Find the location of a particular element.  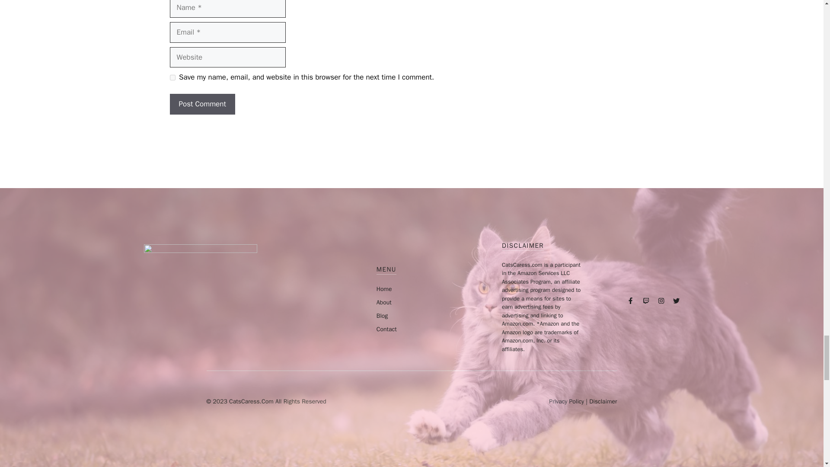

Contact is located at coordinates (386, 329).